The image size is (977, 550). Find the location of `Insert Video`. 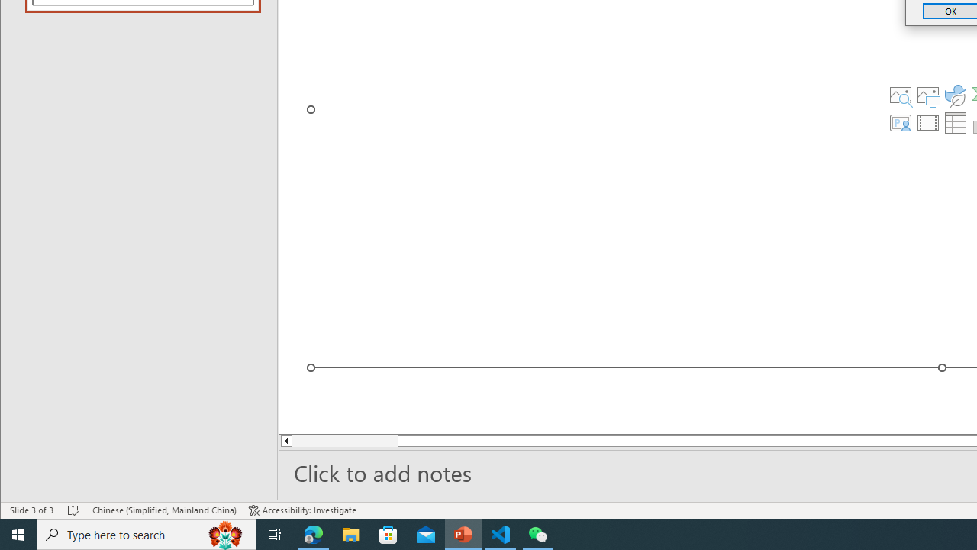

Insert Video is located at coordinates (928, 122).